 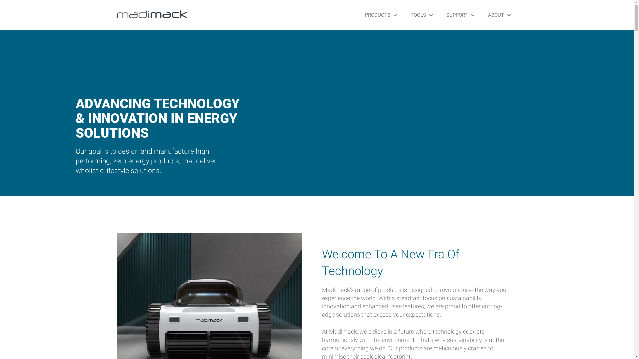 What do you see at coordinates (471, 15) in the screenshot?
I see `SHOW SUBMENU FOR SUPPORT` at bounding box center [471, 15].